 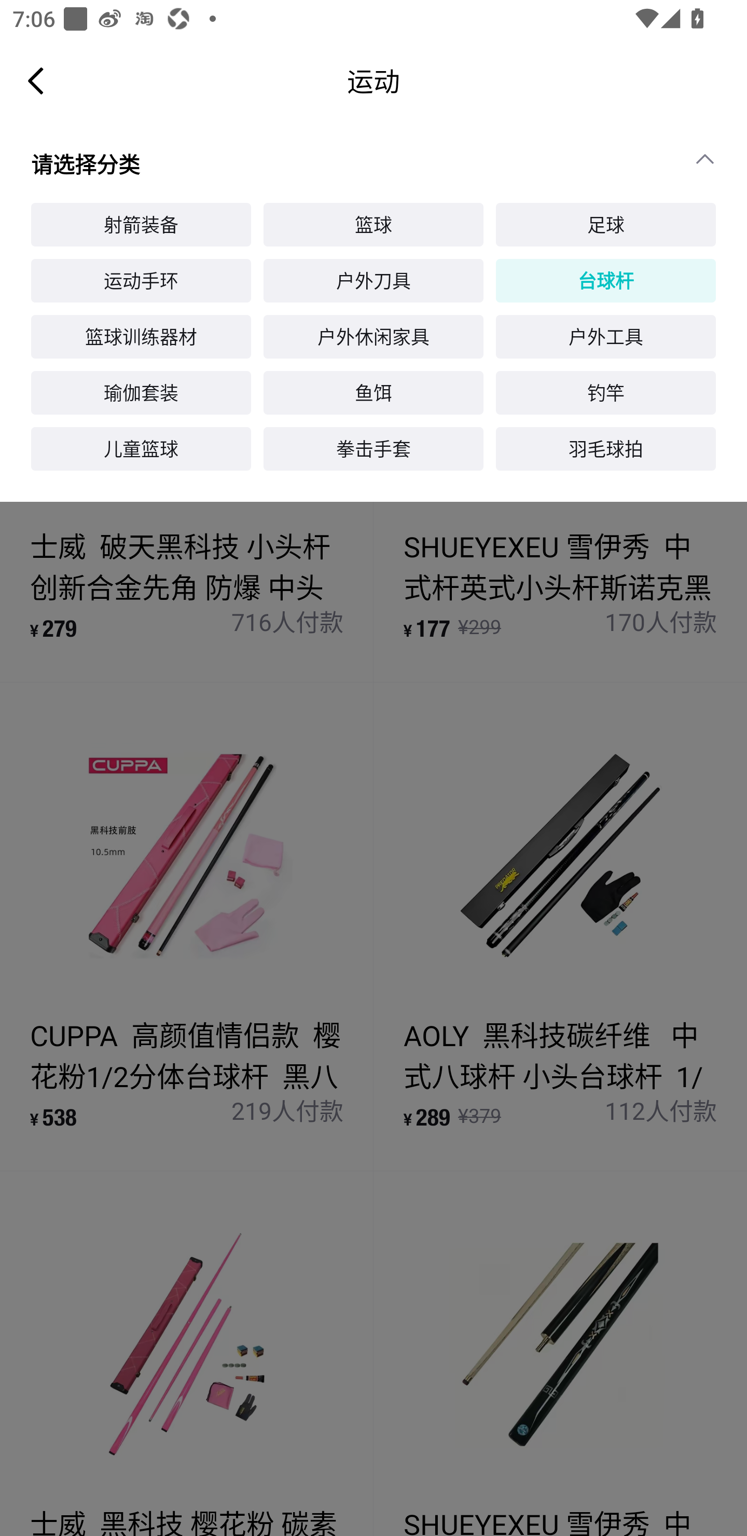 What do you see at coordinates (374, 224) in the screenshot?
I see `篮球` at bounding box center [374, 224].